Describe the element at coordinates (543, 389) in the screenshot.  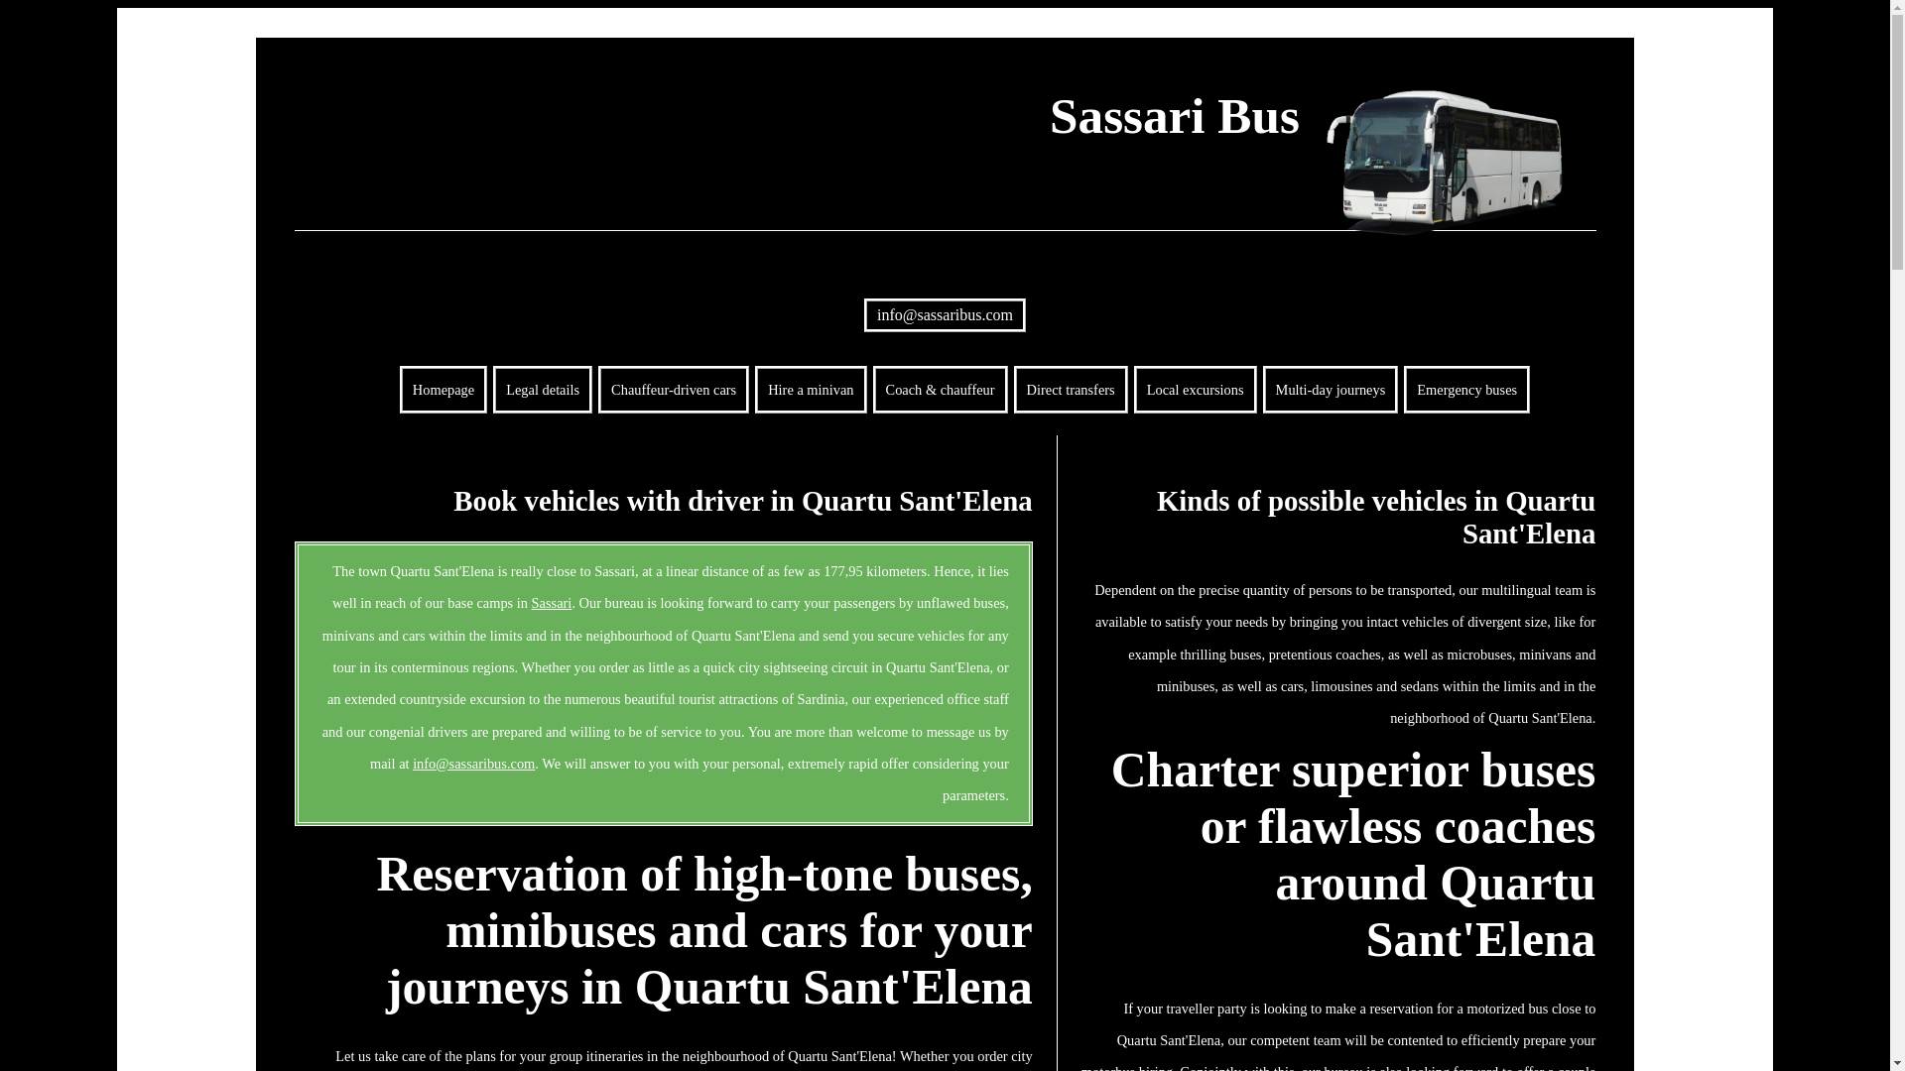
I see `Legal details` at that location.